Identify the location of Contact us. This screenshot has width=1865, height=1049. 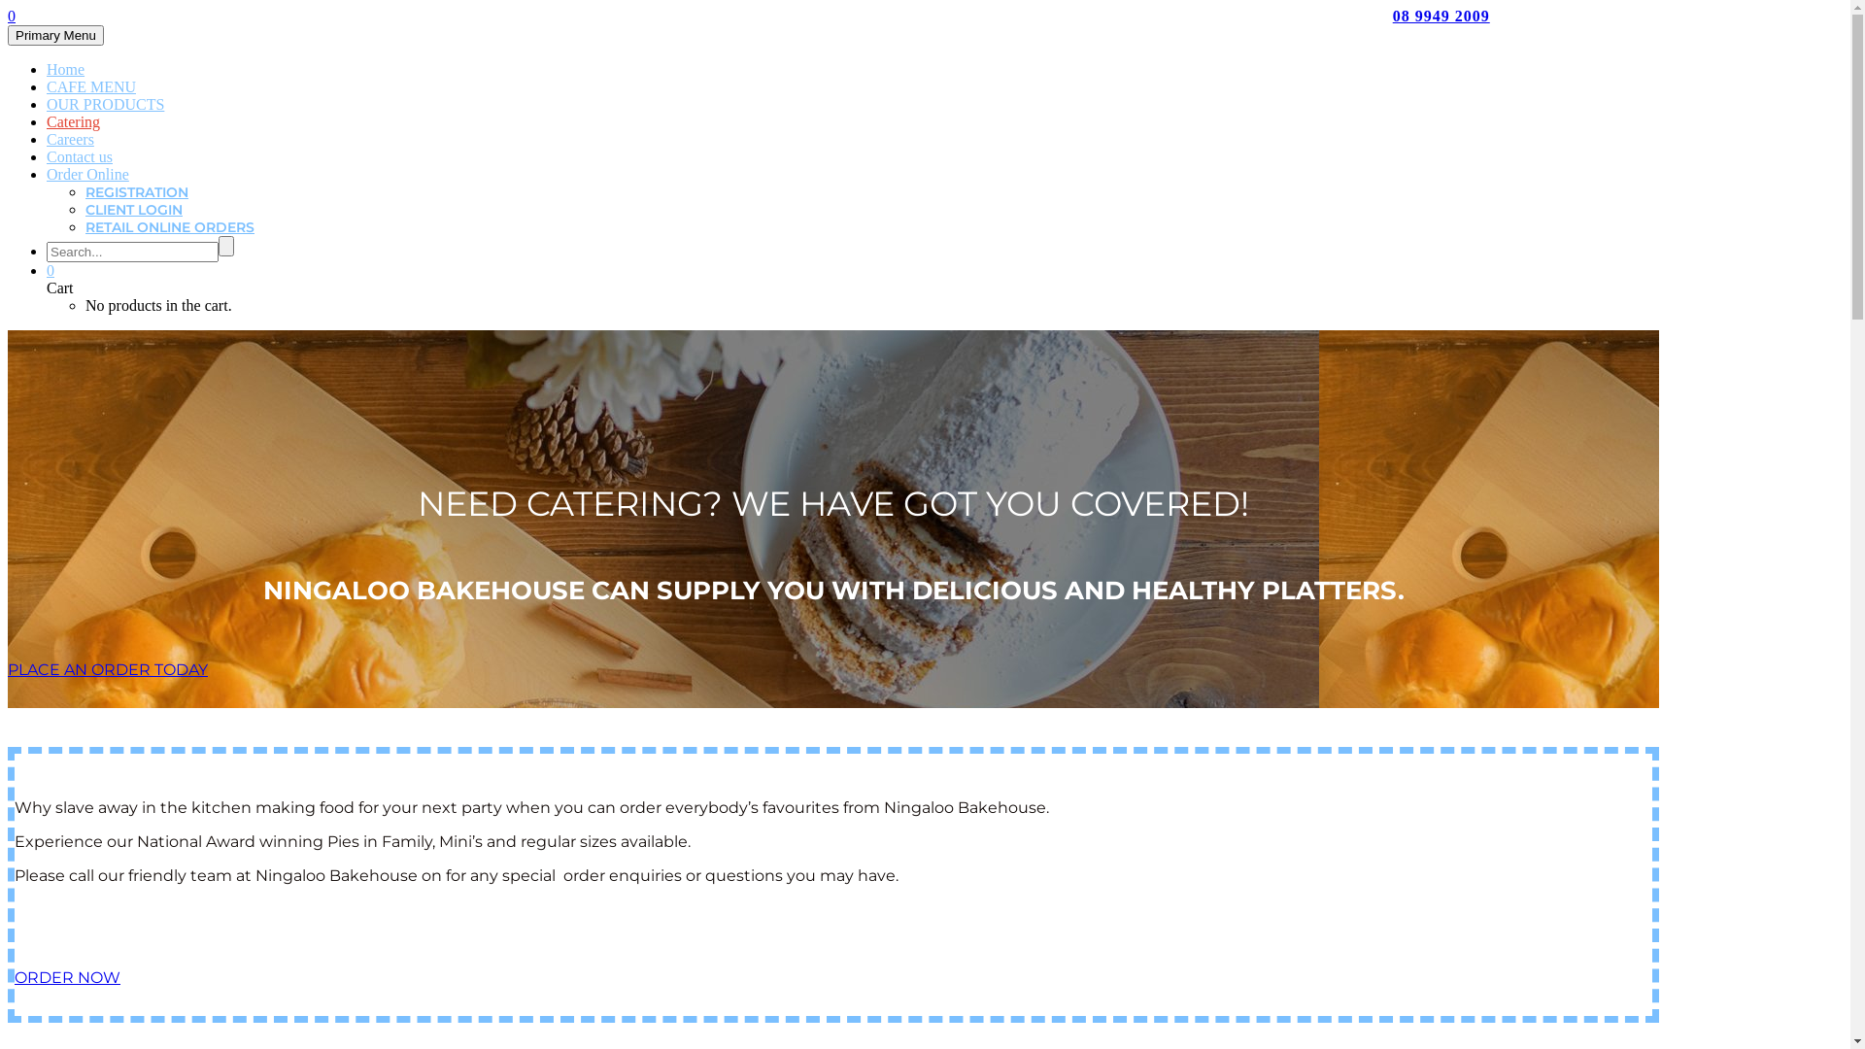
(80, 157).